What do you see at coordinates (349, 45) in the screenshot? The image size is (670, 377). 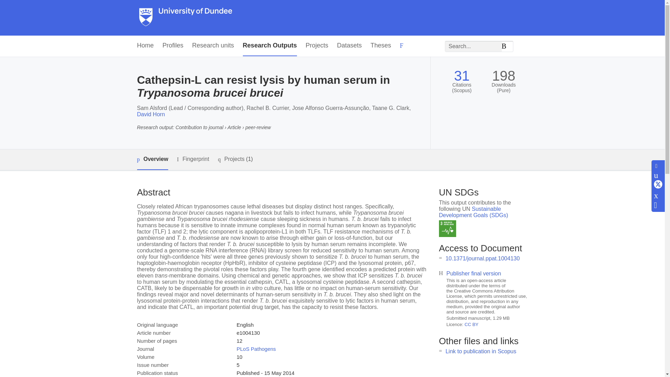 I see `Datasets` at bounding box center [349, 45].